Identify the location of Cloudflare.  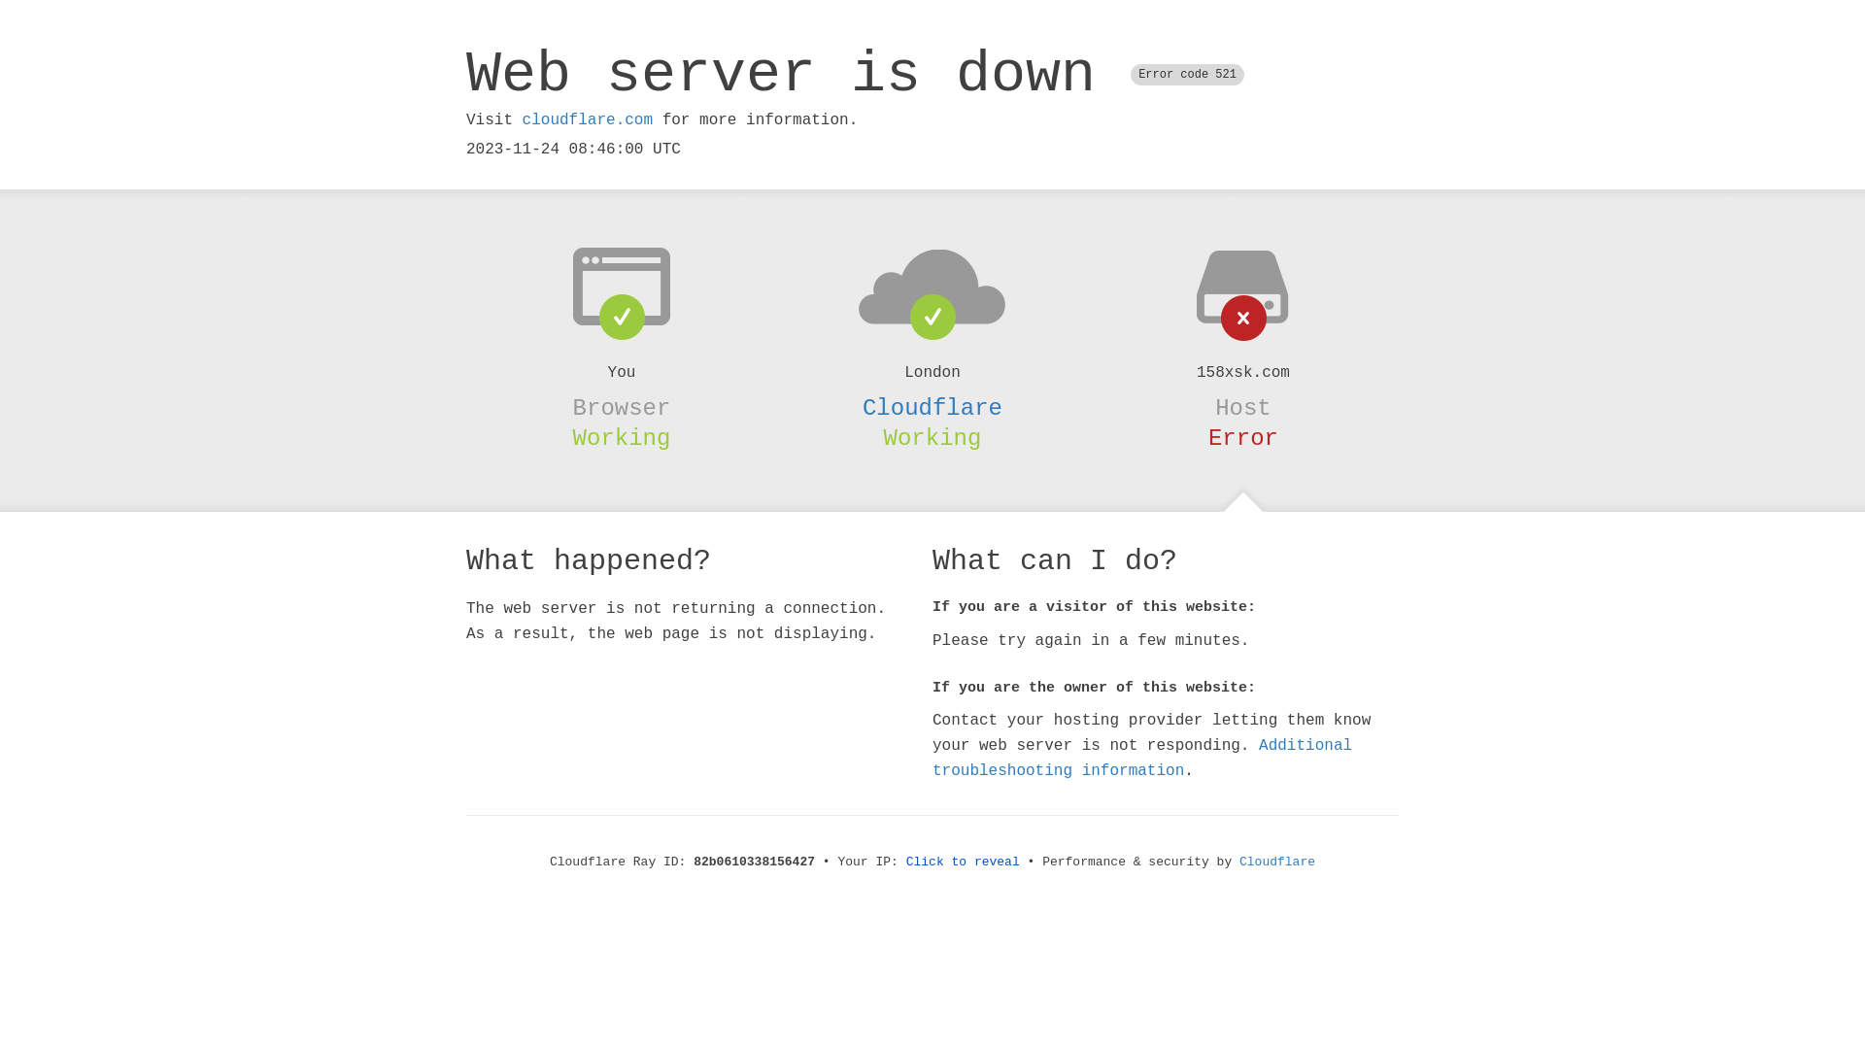
(1277, 863).